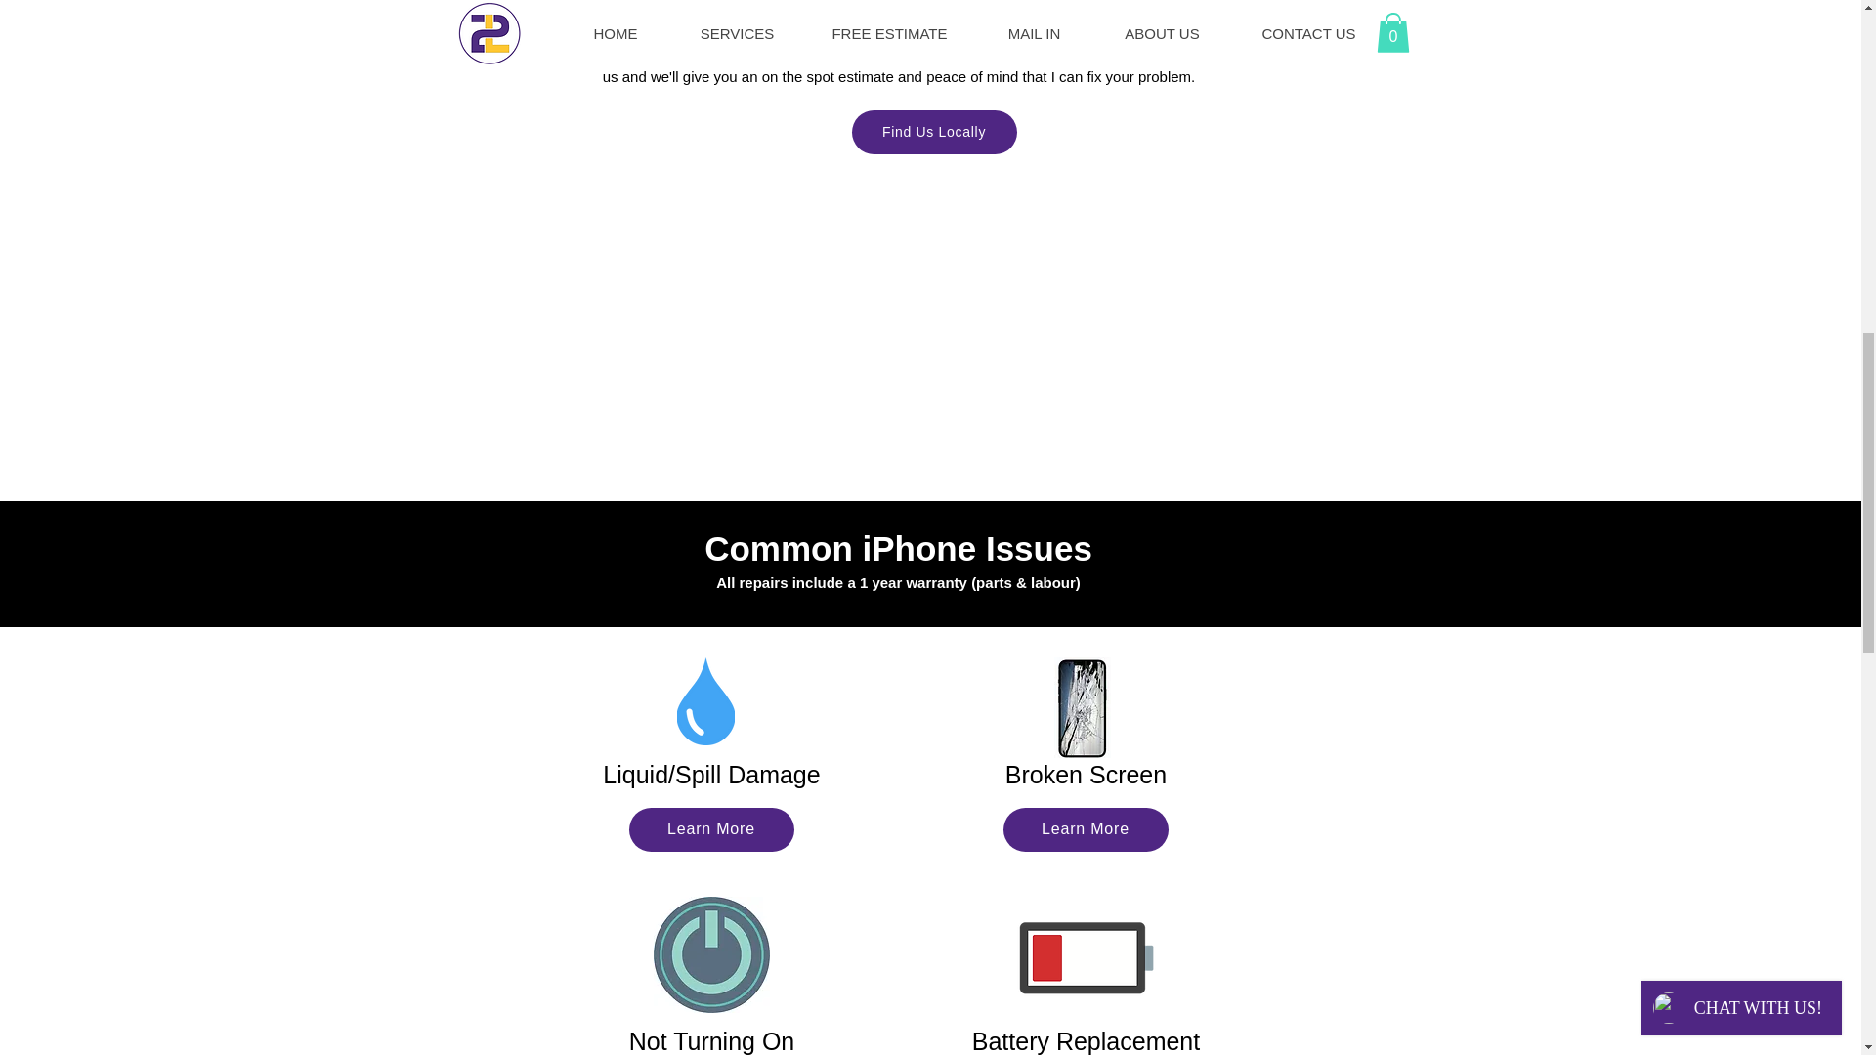  I want to click on Learn More, so click(711, 829).